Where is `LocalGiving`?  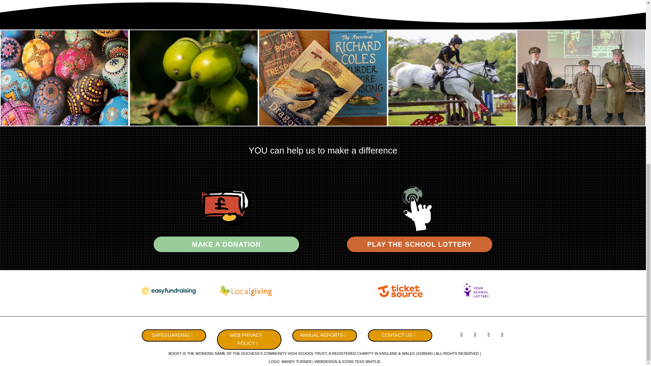
LocalGiving is located at coordinates (245, 291).